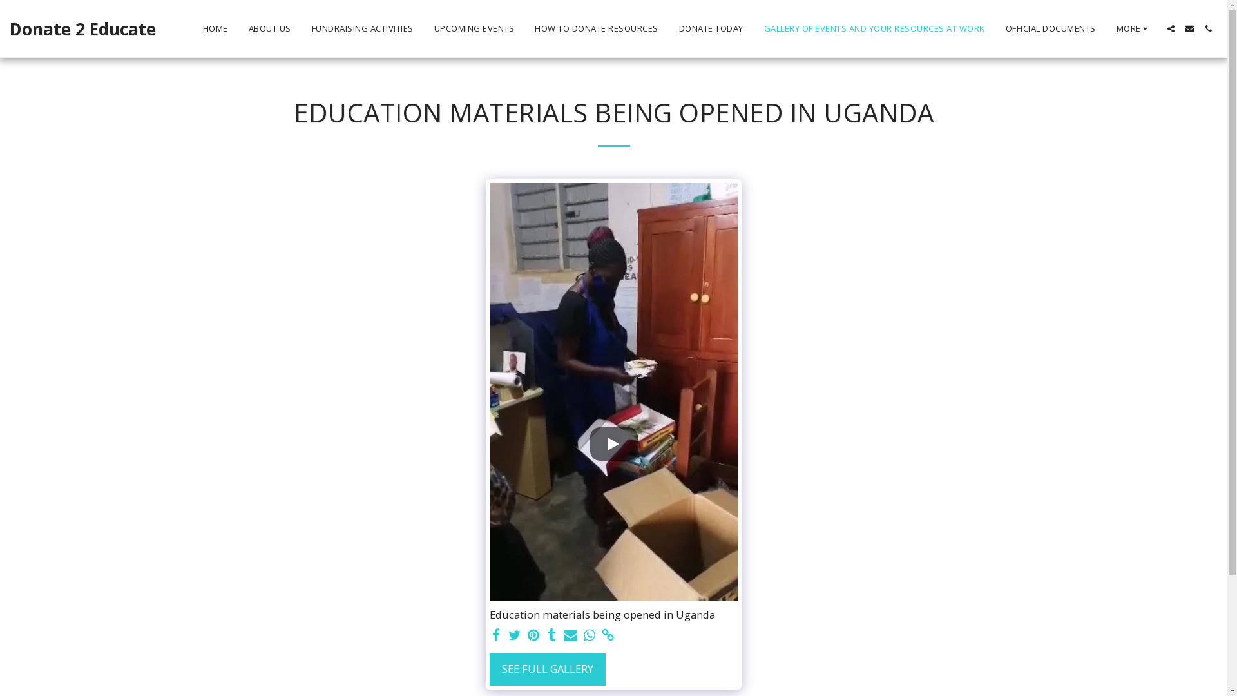 The width and height of the screenshot is (1237, 696). I want to click on FUNDRAISING ACTIVITIES, so click(362, 29).